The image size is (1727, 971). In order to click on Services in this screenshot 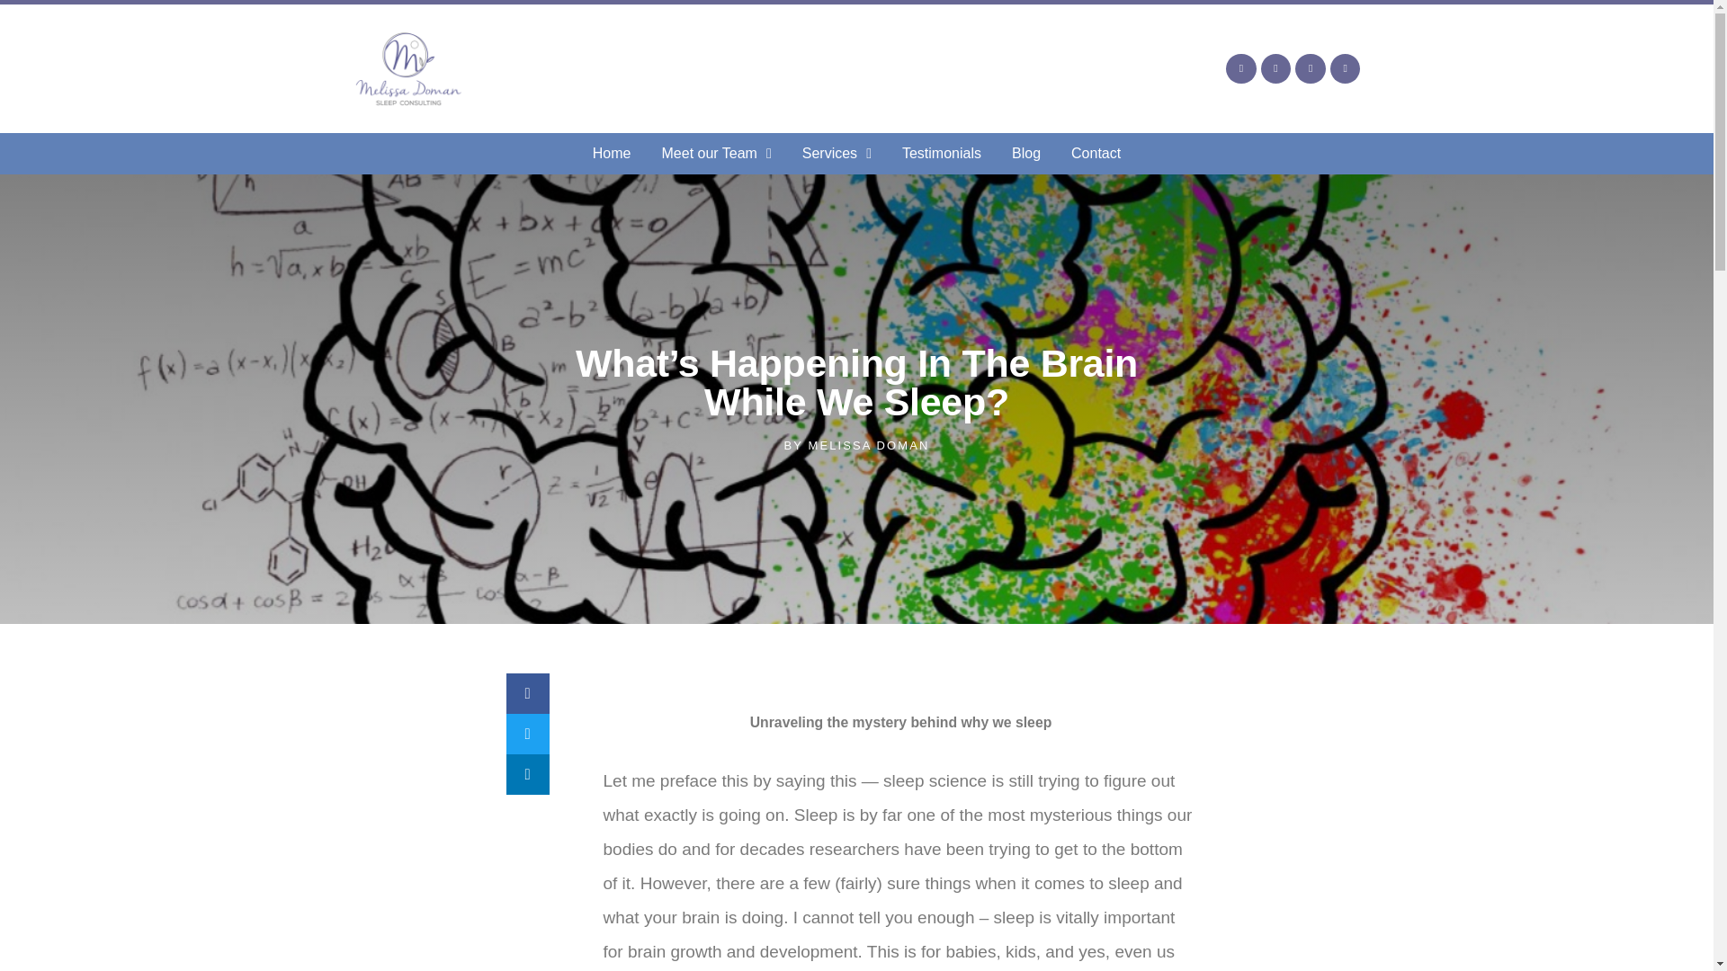, I will do `click(837, 153)`.